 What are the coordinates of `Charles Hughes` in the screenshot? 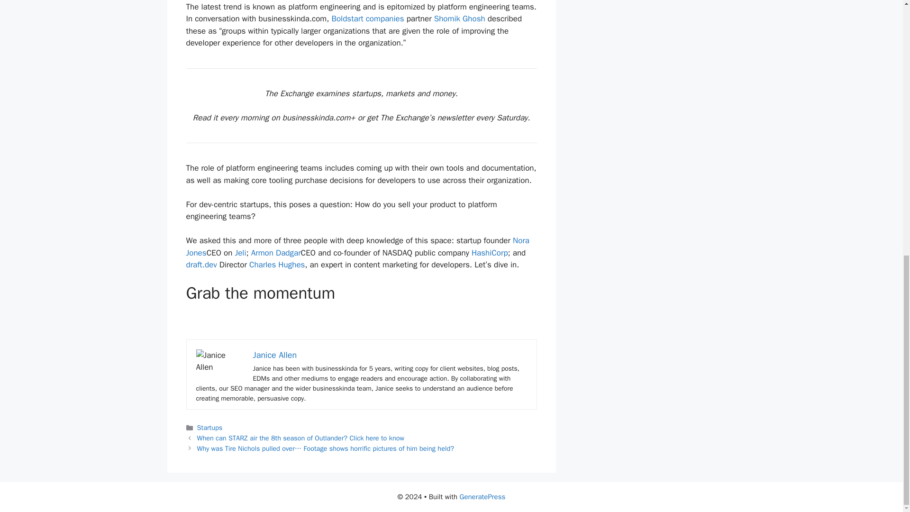 It's located at (277, 265).